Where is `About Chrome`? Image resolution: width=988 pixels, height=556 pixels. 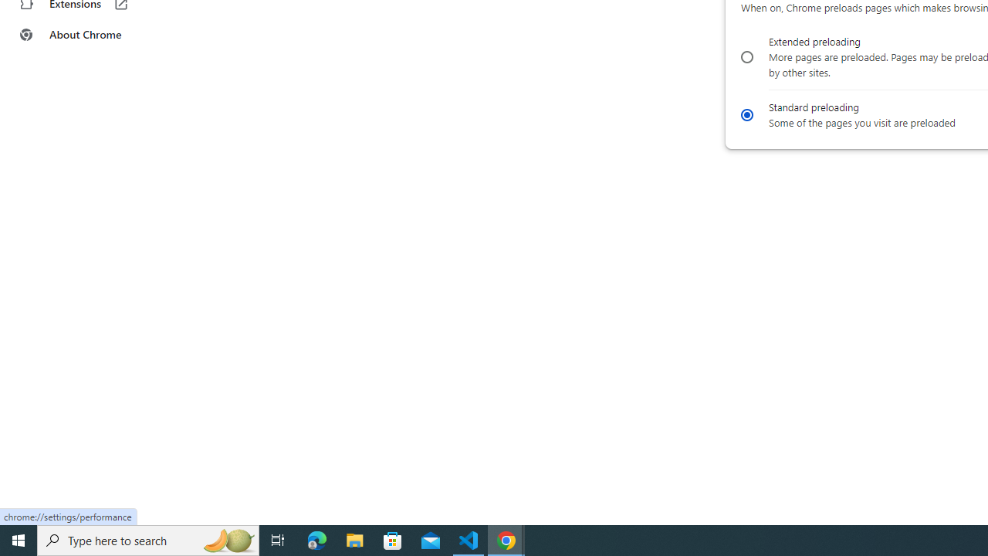
About Chrome is located at coordinates (96, 34).